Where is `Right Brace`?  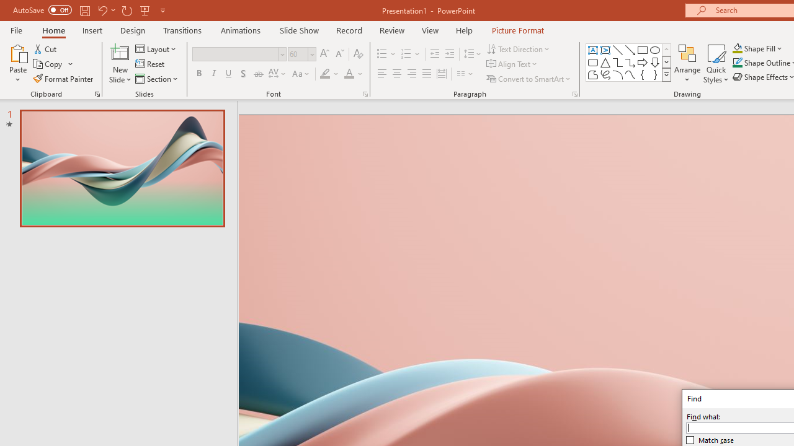
Right Brace is located at coordinates (655, 74).